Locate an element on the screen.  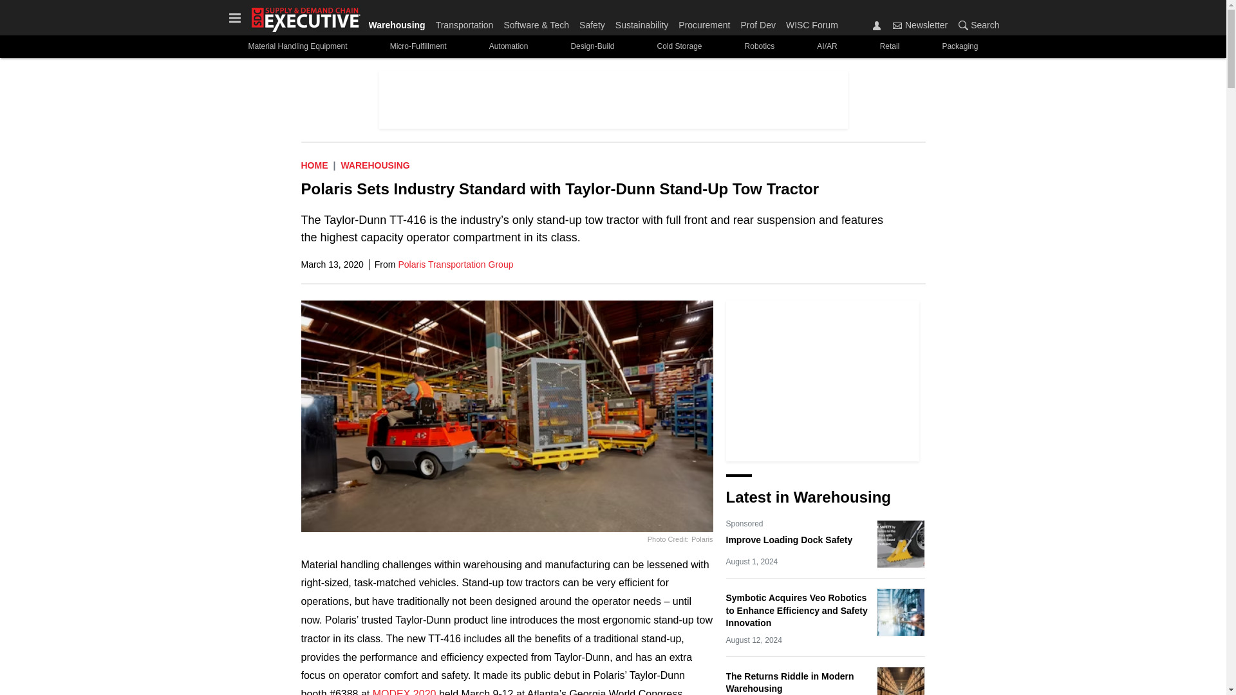
3rd party ad content is located at coordinates (612, 99).